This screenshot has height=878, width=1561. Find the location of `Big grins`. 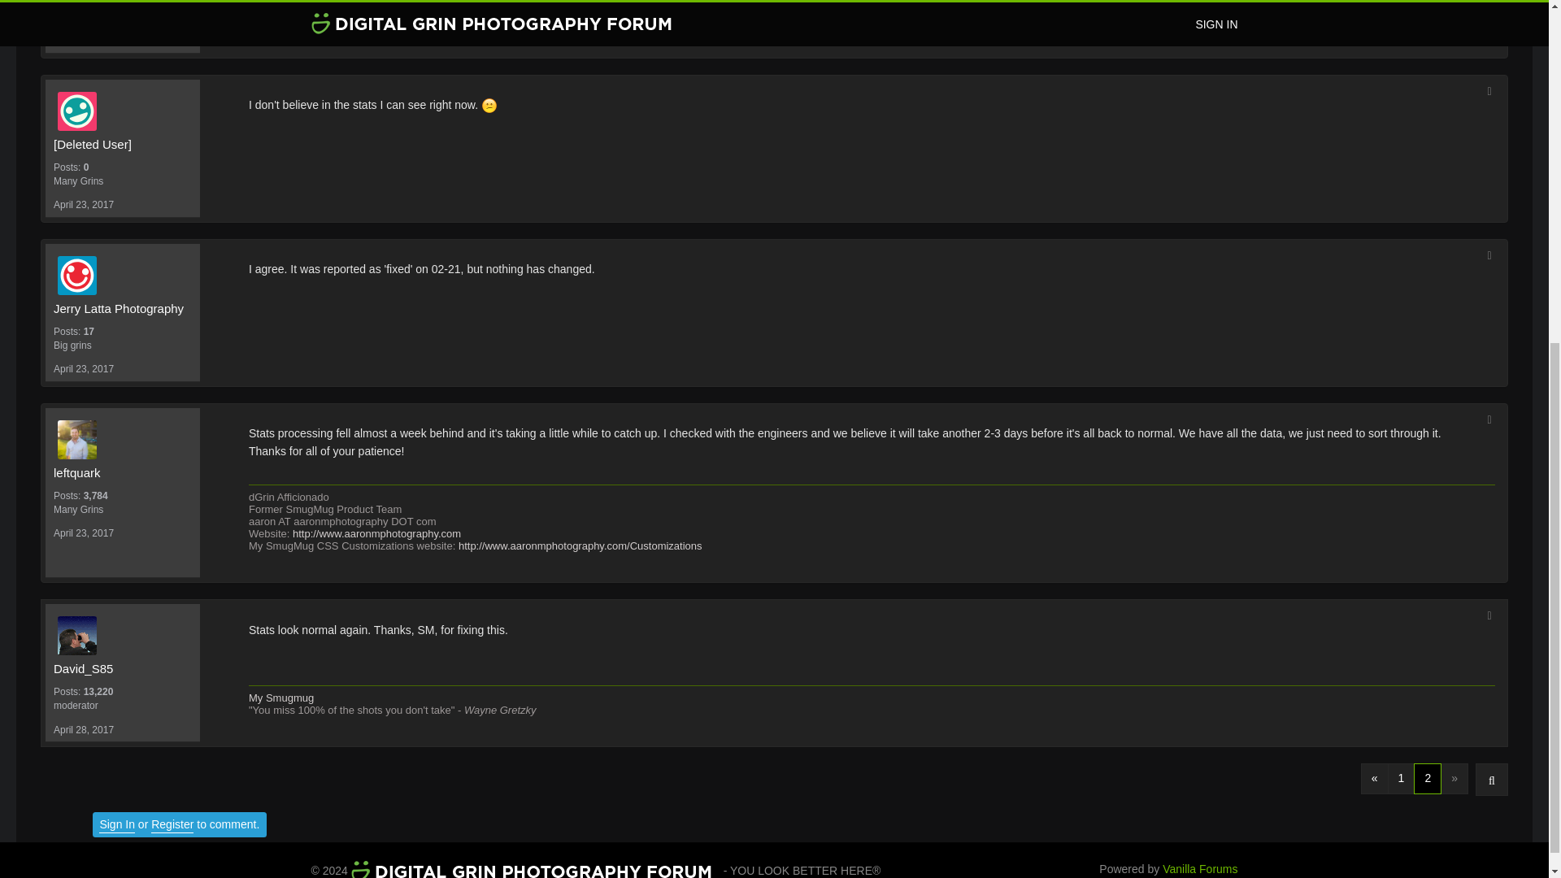

Big grins is located at coordinates (122, 17).